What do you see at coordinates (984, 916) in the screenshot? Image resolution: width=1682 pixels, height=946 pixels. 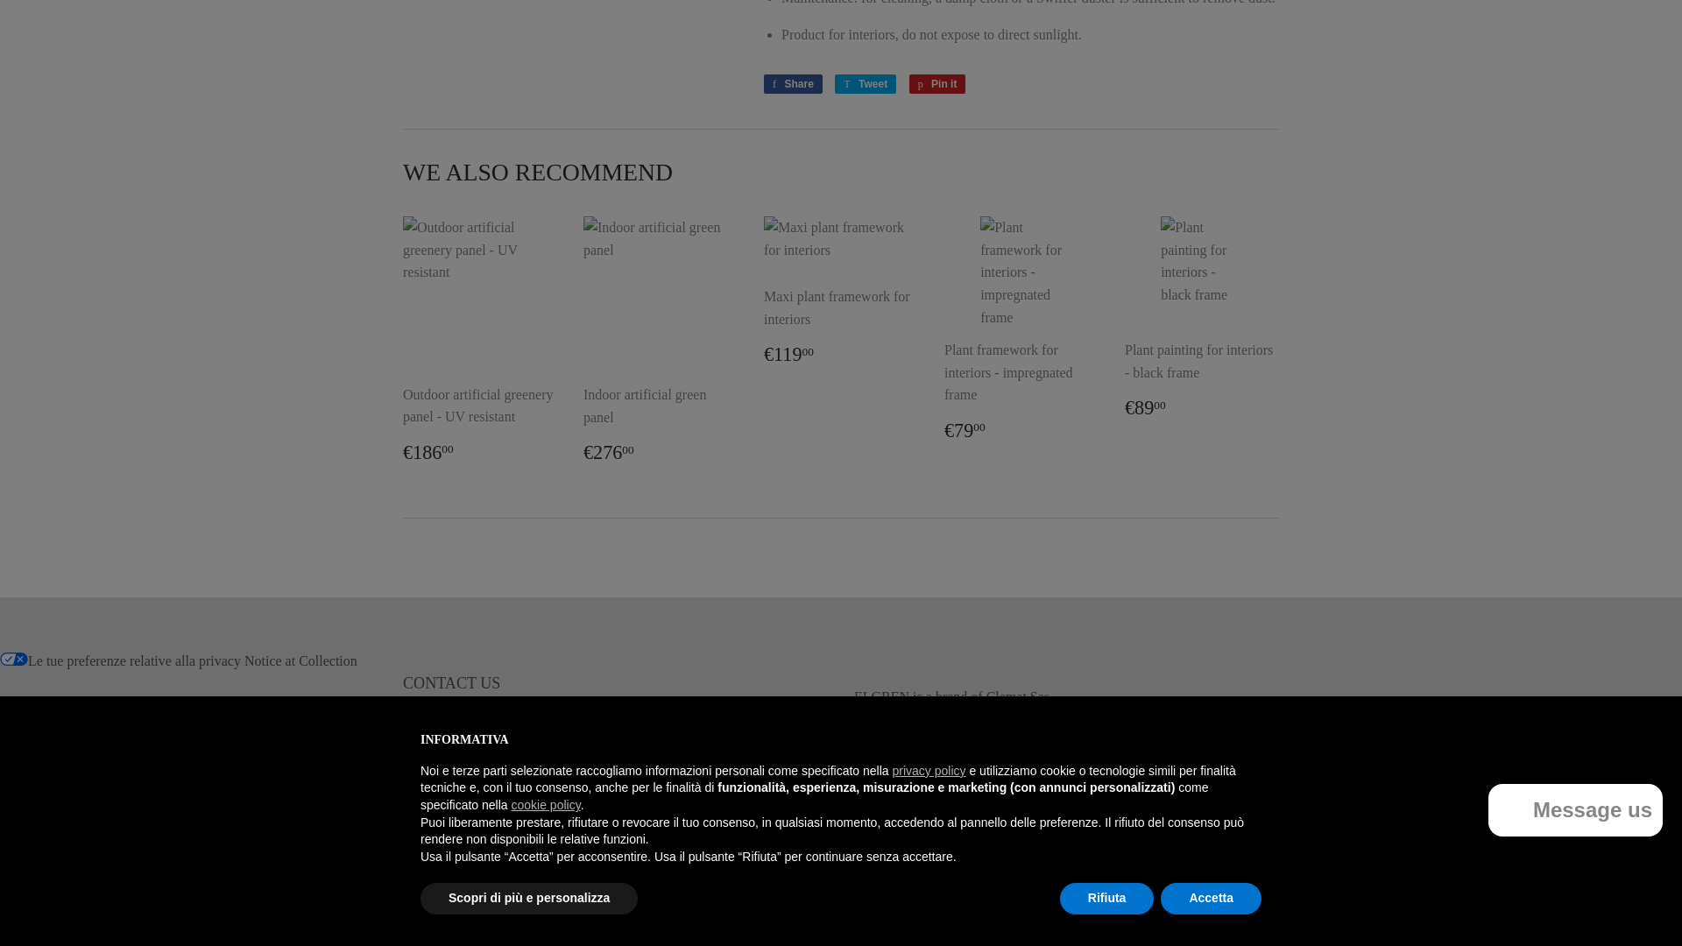 I see `Google Pay` at bounding box center [984, 916].